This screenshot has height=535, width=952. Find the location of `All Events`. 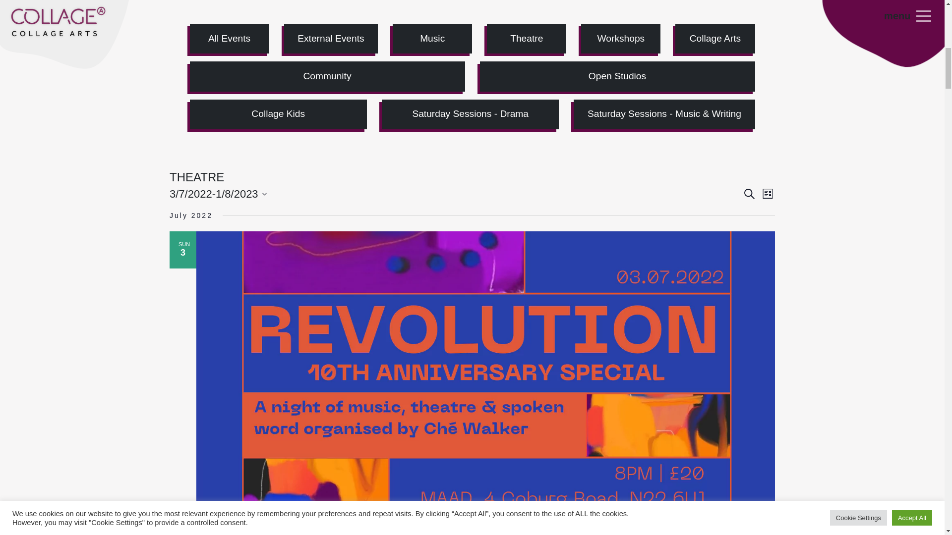

All Events is located at coordinates (229, 39).